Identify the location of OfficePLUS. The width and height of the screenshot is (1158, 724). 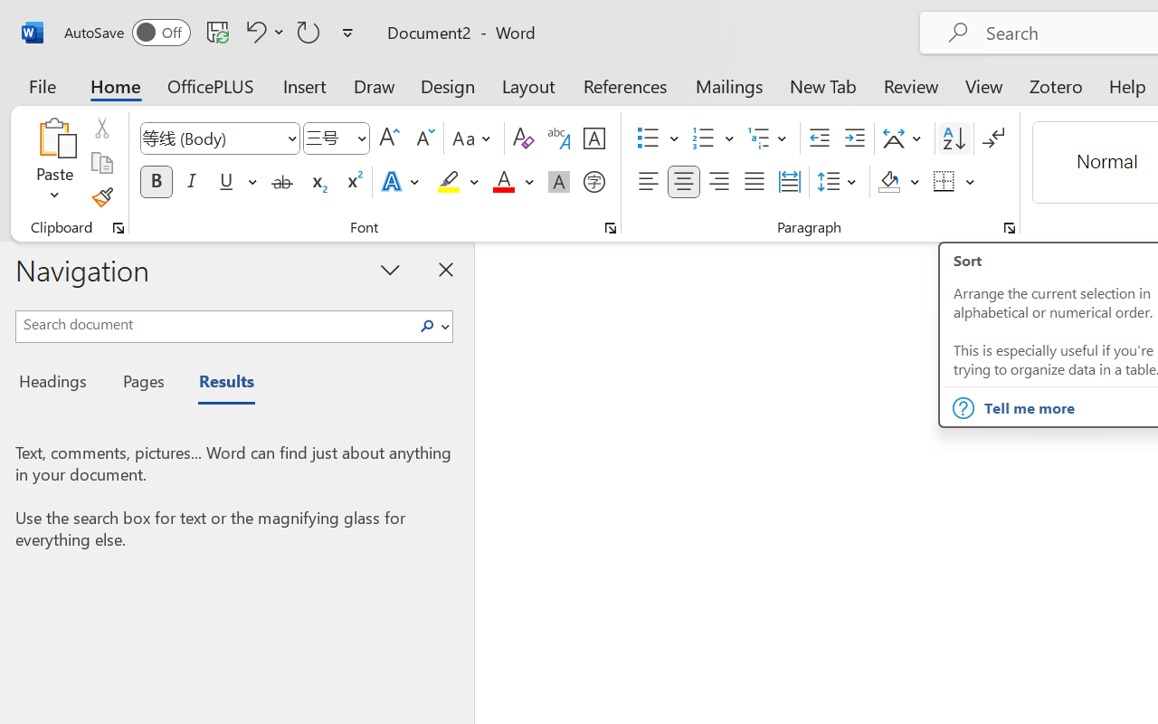
(211, 85).